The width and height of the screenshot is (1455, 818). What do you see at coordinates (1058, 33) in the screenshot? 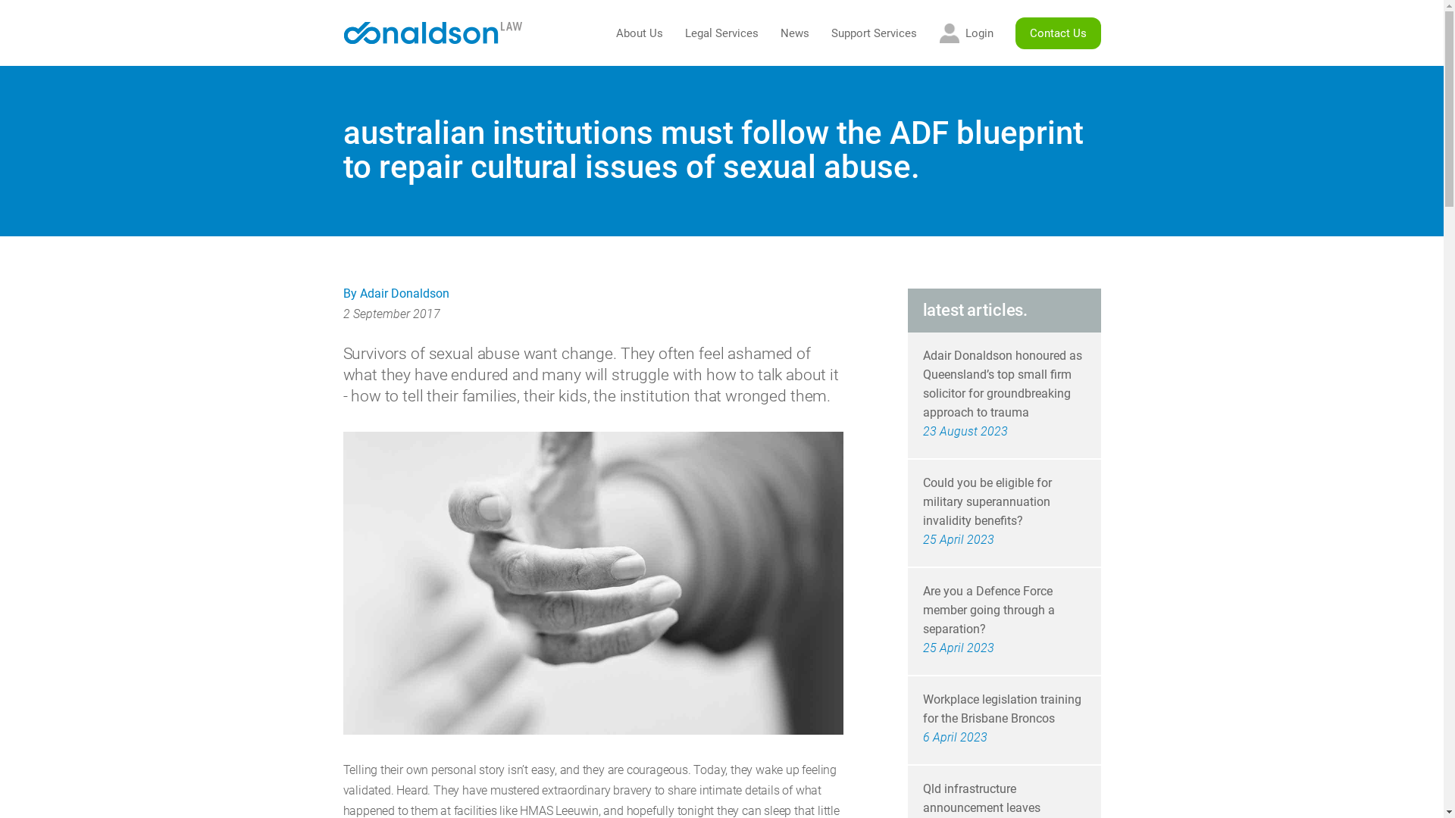
I see `Contact Us` at bounding box center [1058, 33].